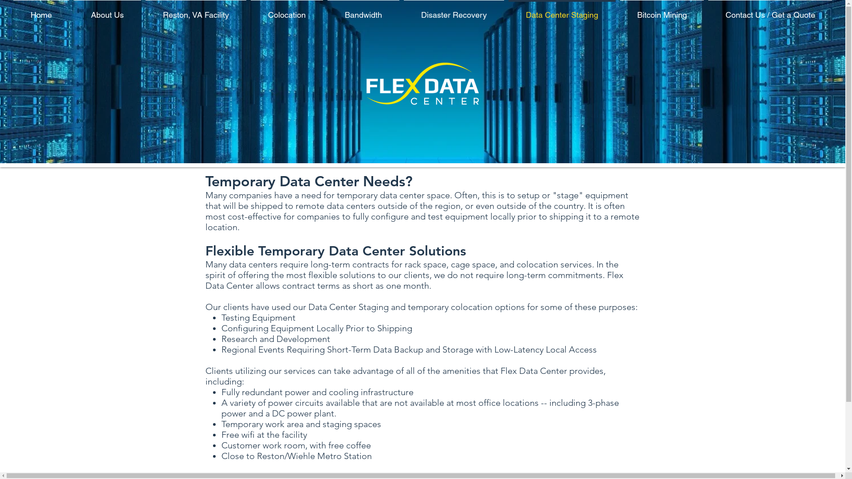 This screenshot has height=479, width=852. I want to click on Bitcoin Mining, so click(662, 11).